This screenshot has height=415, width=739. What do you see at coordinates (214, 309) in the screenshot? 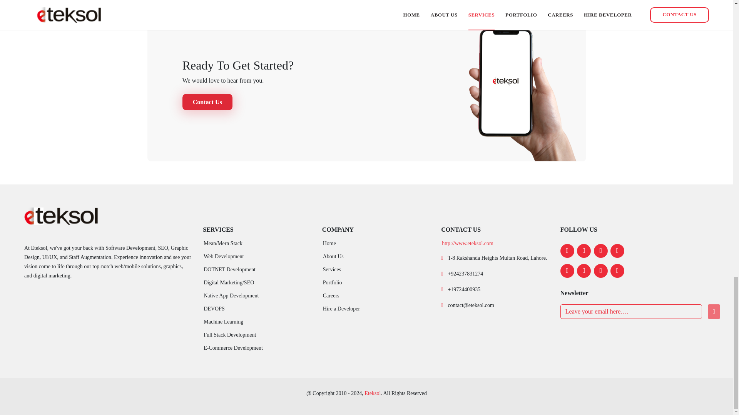
I see `DEVOPS` at bounding box center [214, 309].